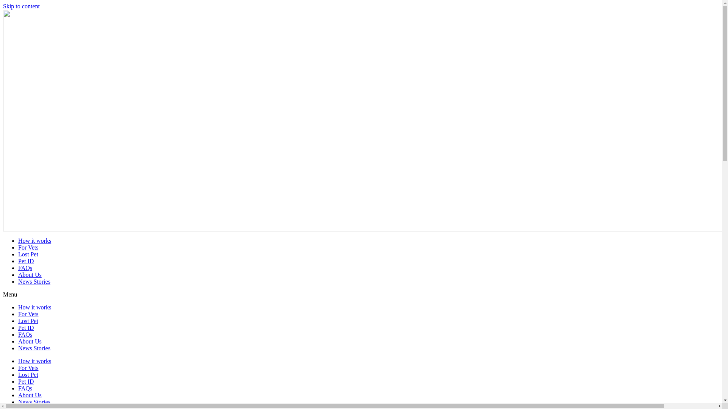  Describe the element at coordinates (28, 368) in the screenshot. I see `For Vets` at that location.